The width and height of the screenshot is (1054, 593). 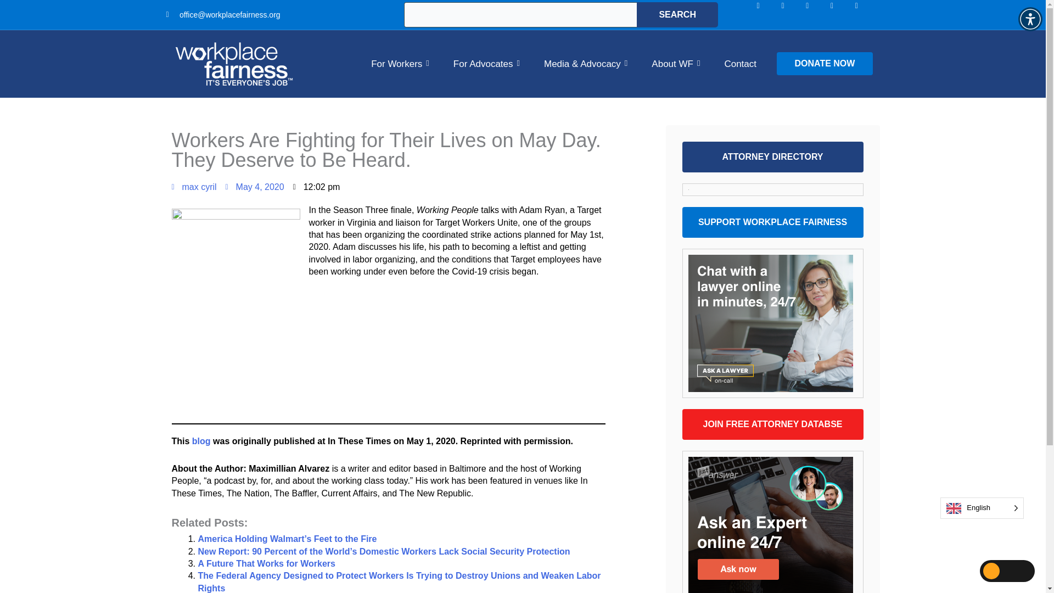 I want to click on Linkedin, so click(x=816, y=14).